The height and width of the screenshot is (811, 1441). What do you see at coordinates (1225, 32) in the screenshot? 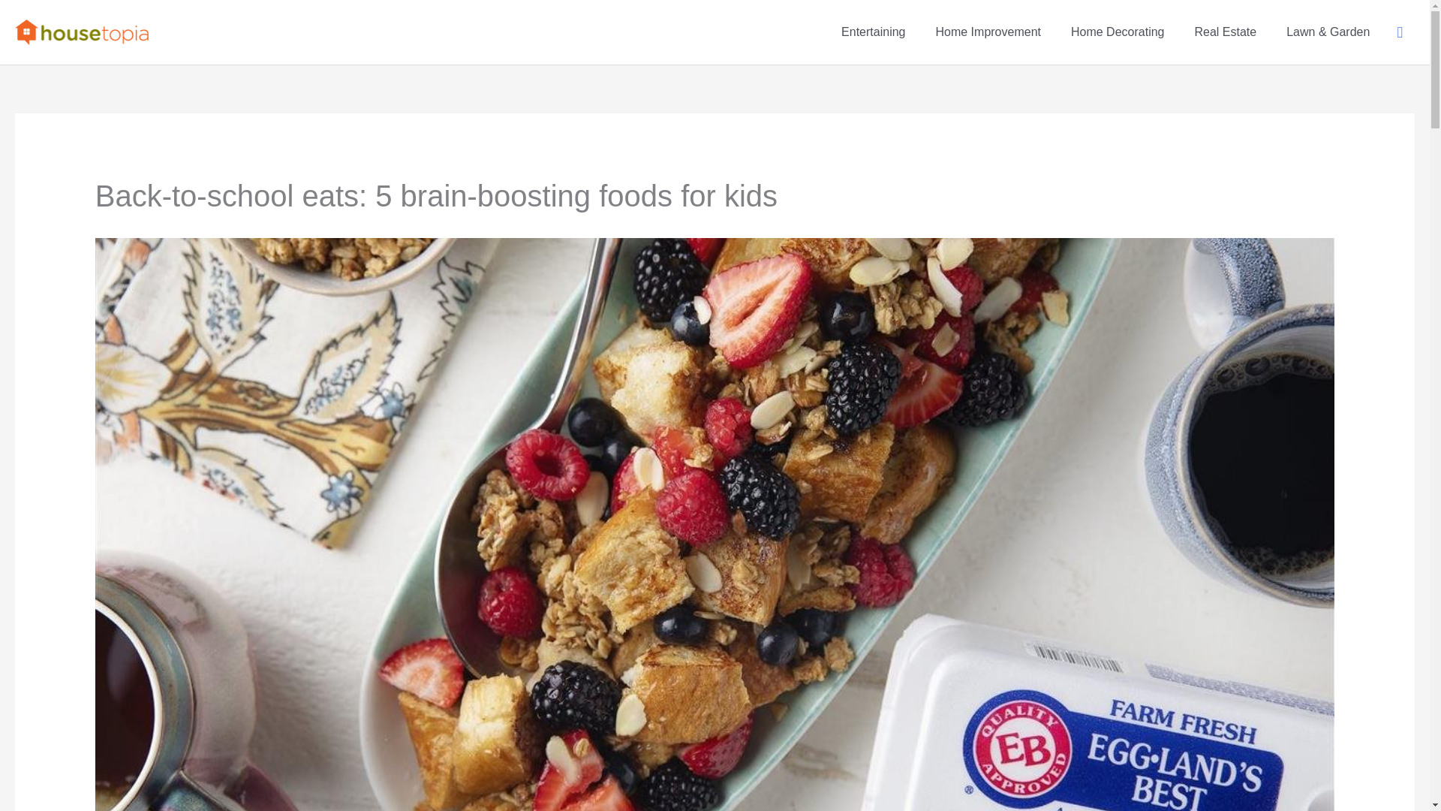
I see `Real Estate` at bounding box center [1225, 32].